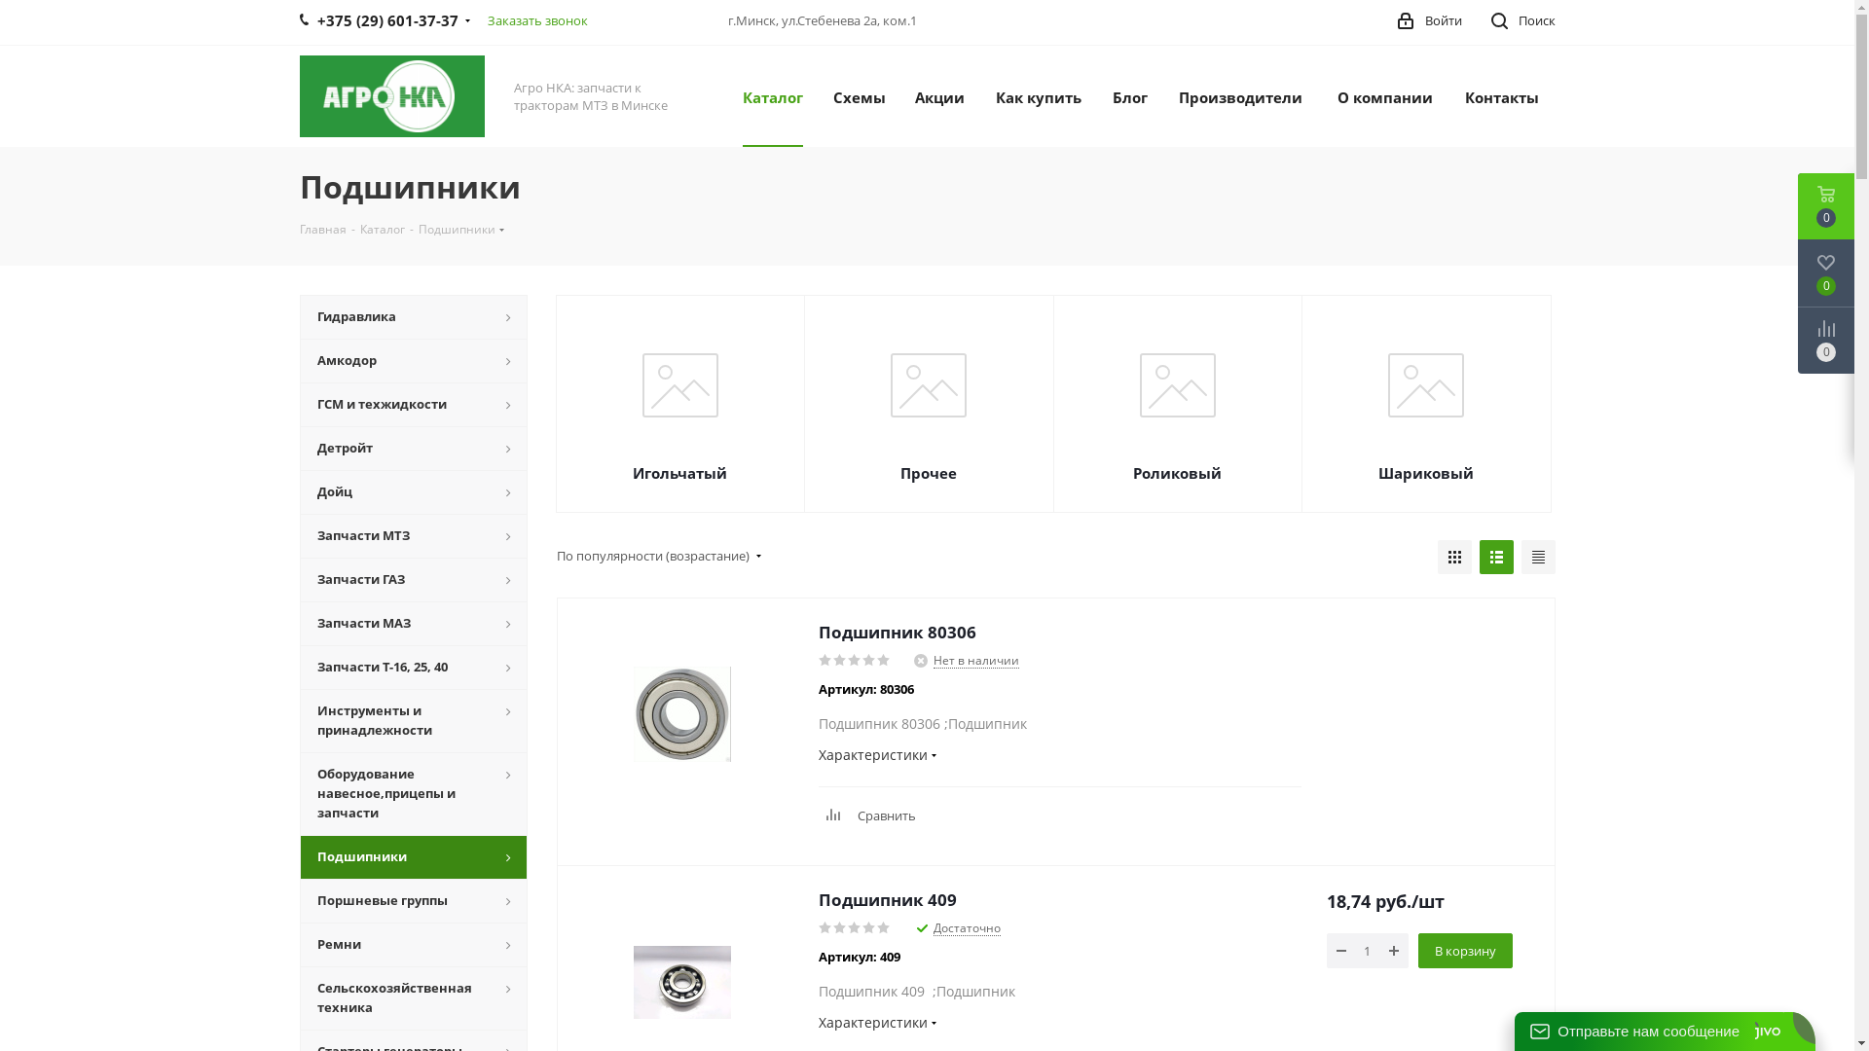  Describe the element at coordinates (870, 928) in the screenshot. I see `4` at that location.